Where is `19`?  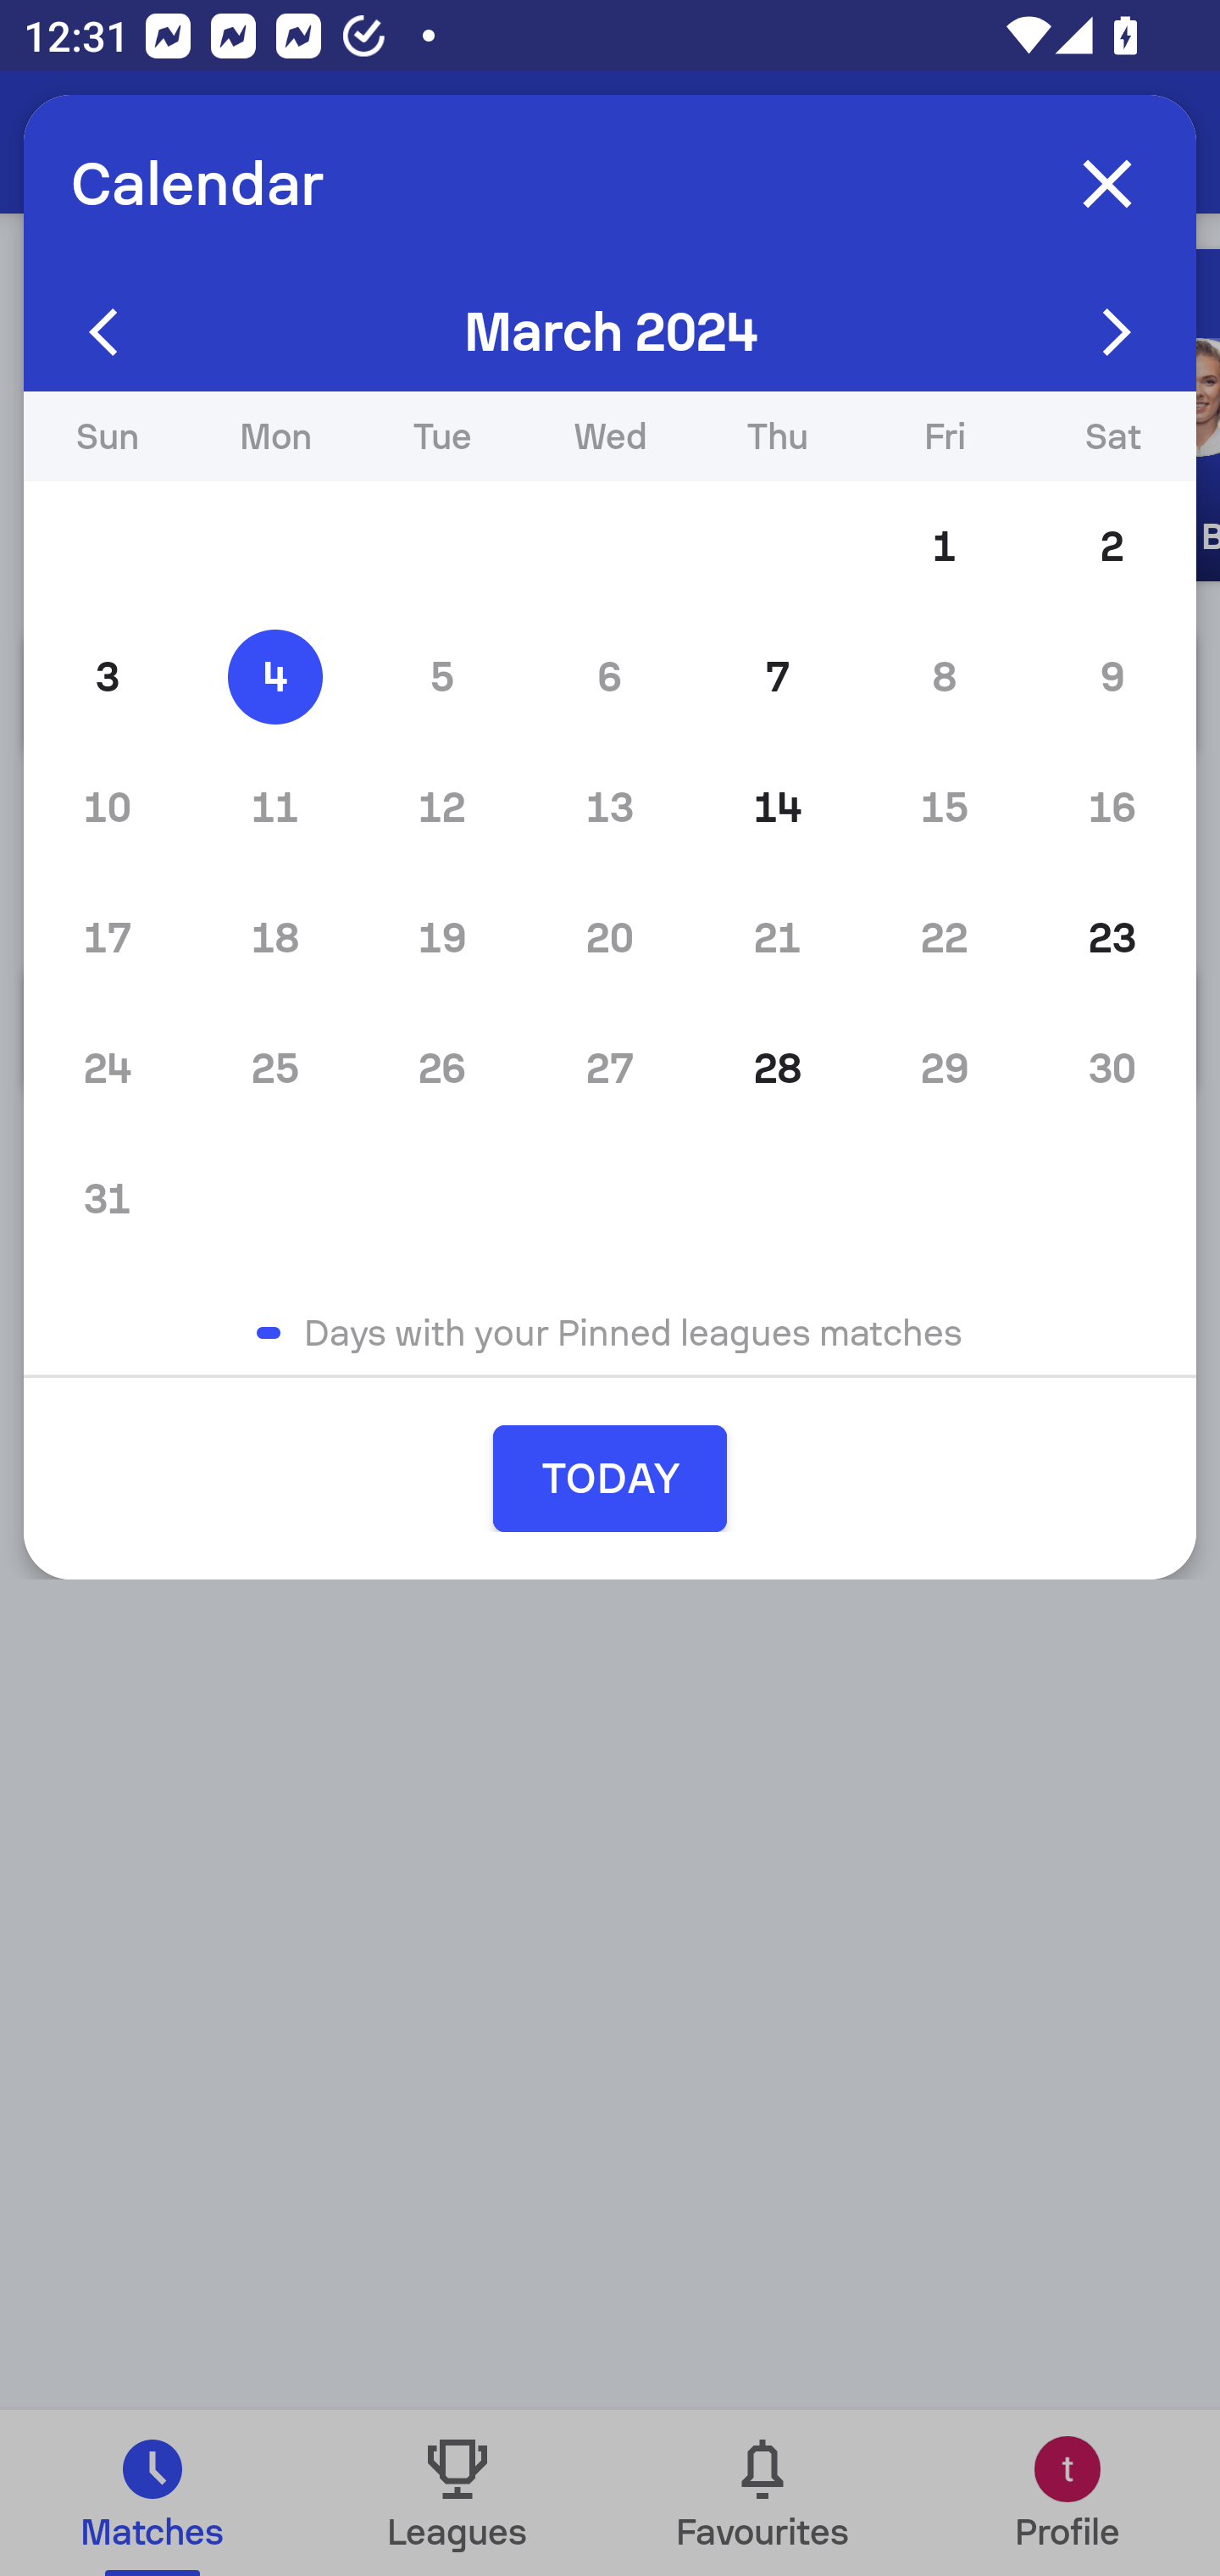
19 is located at coordinates (442, 937).